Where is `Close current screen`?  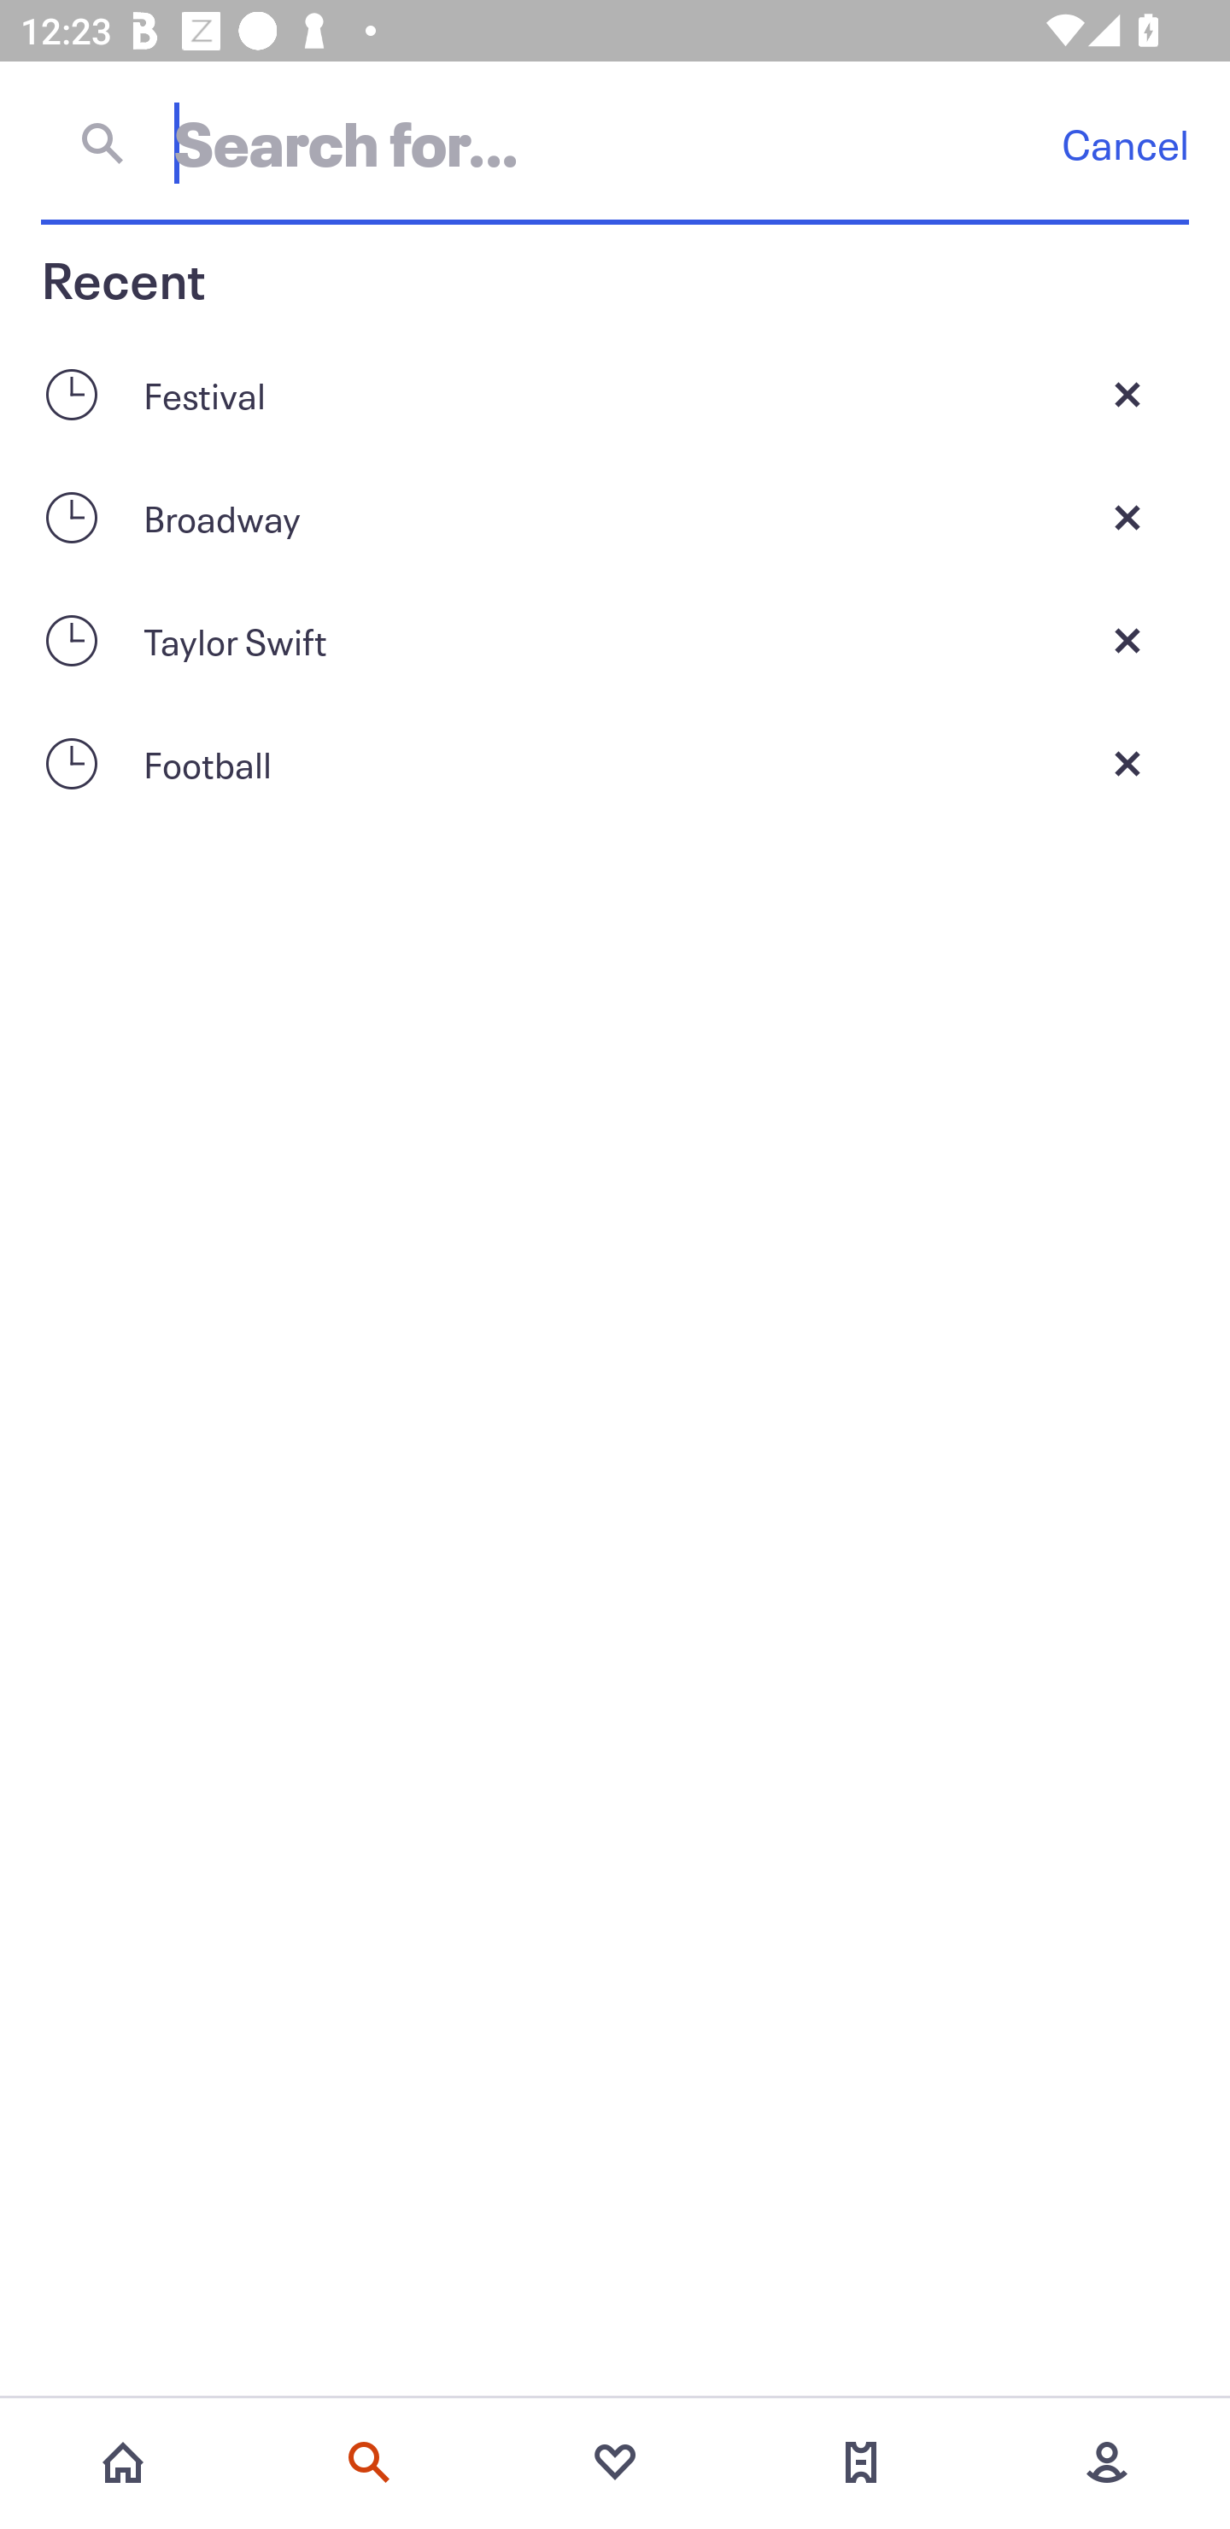 Close current screen is located at coordinates (1127, 516).